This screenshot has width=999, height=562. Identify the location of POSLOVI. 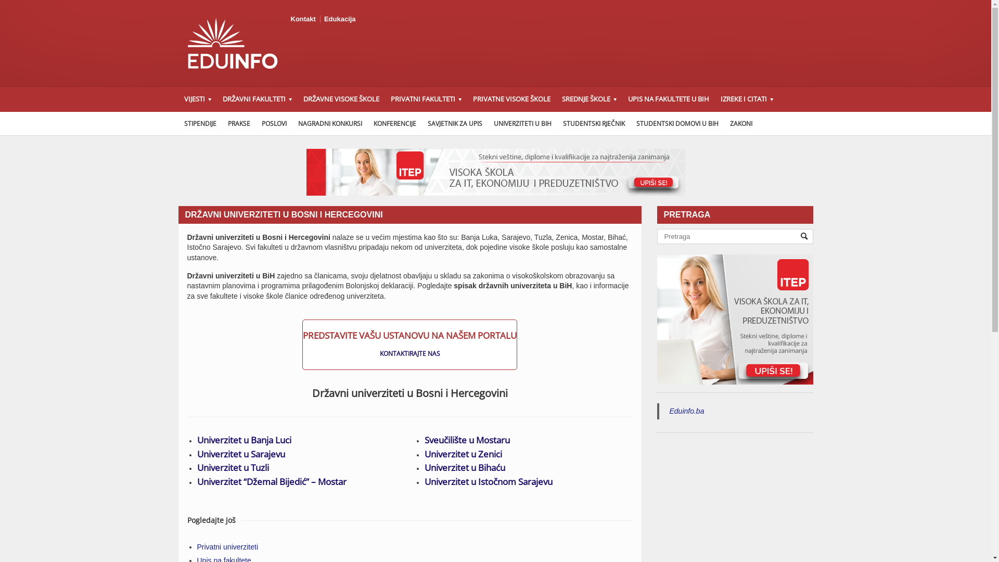
(274, 124).